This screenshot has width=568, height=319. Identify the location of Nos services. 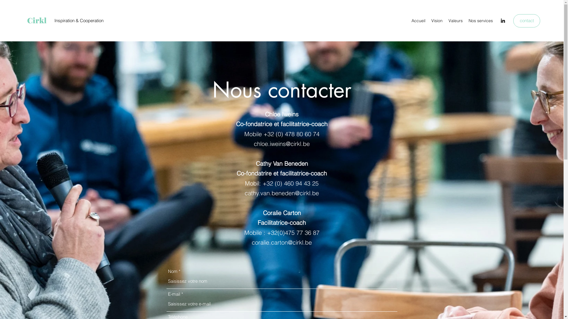
(481, 21).